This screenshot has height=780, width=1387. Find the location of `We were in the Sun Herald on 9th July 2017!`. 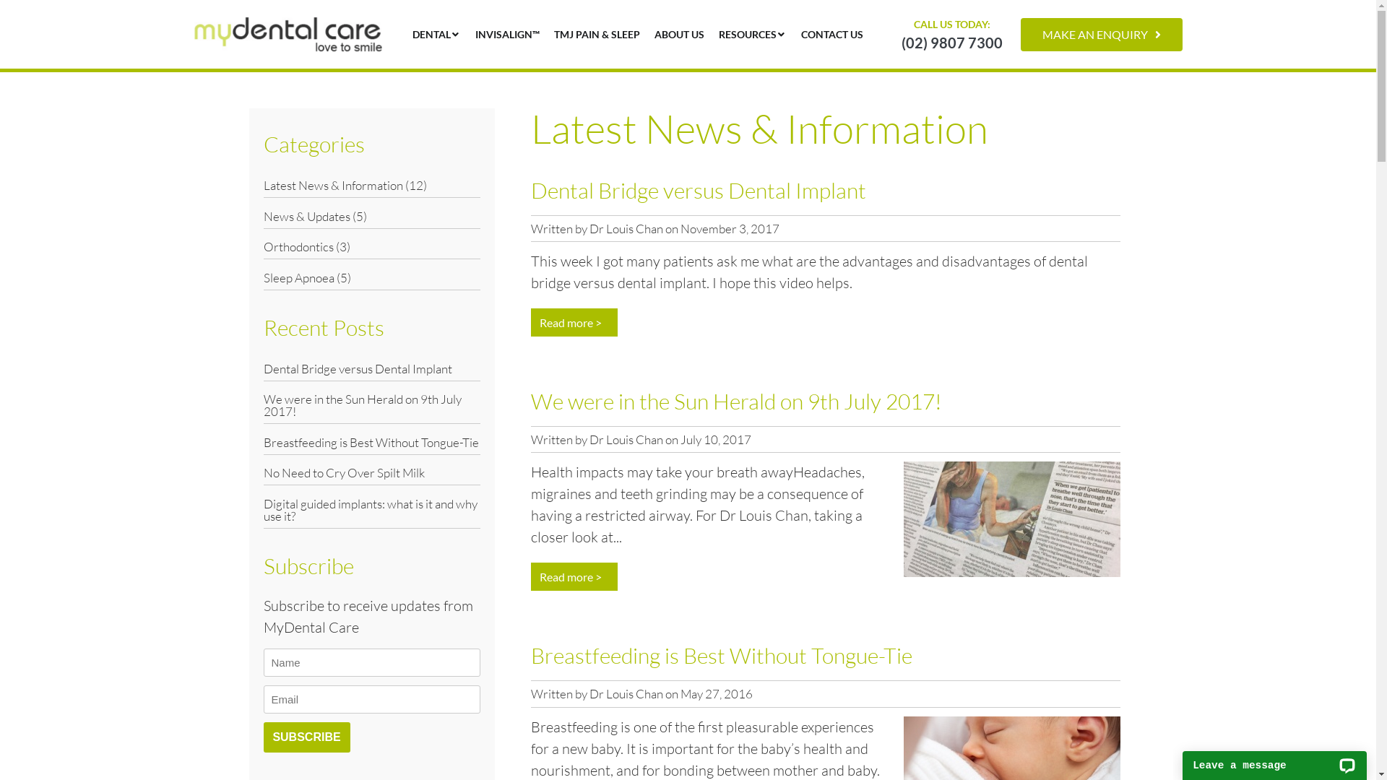

We were in the Sun Herald on 9th July 2017! is located at coordinates (735, 402).